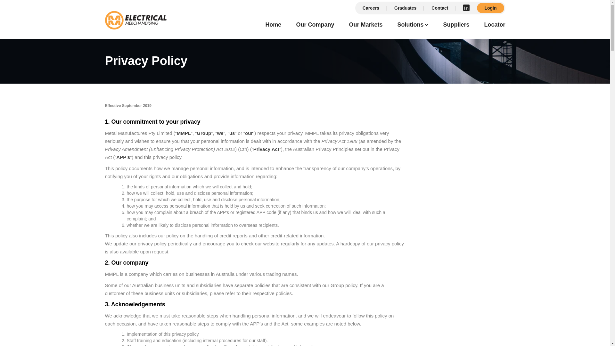 This screenshot has width=615, height=346. Describe the element at coordinates (456, 26) in the screenshot. I see `Suppliers` at that location.